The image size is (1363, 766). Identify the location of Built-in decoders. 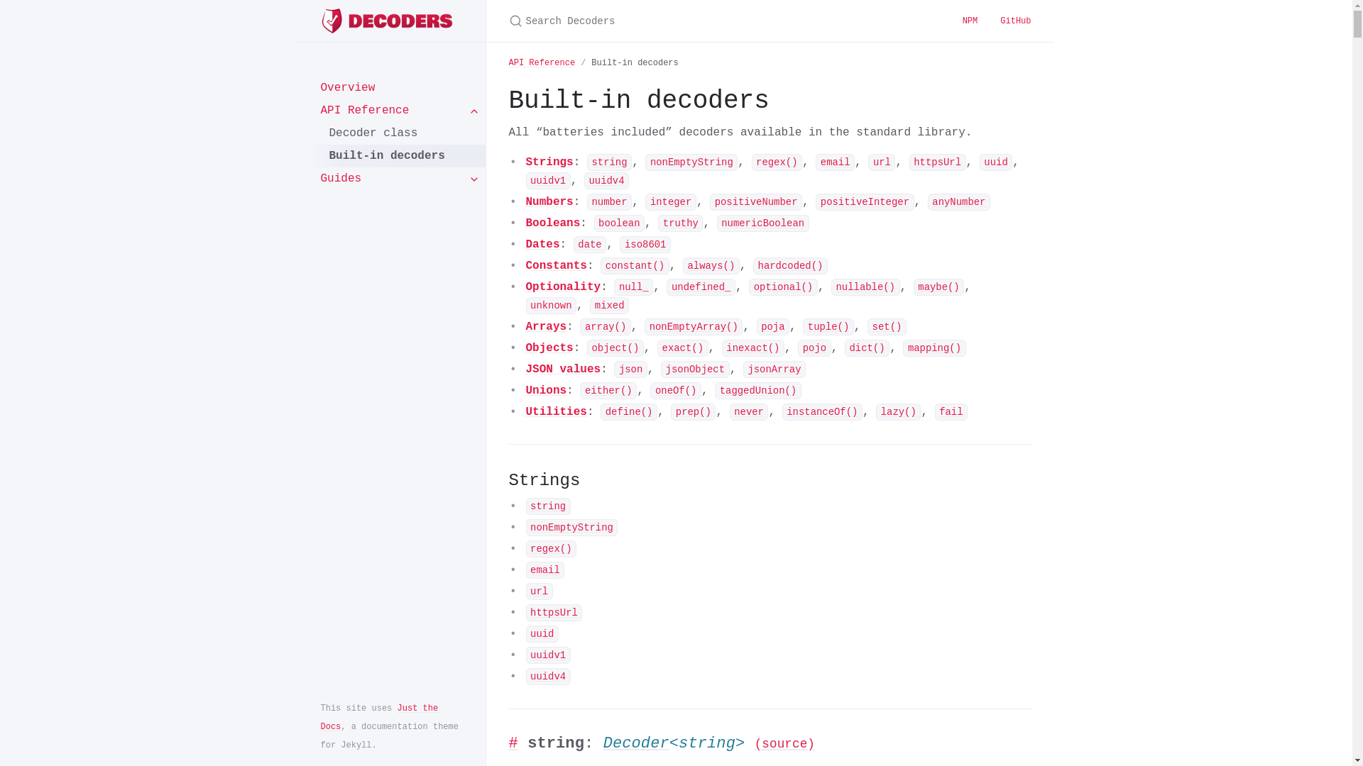
(396, 156).